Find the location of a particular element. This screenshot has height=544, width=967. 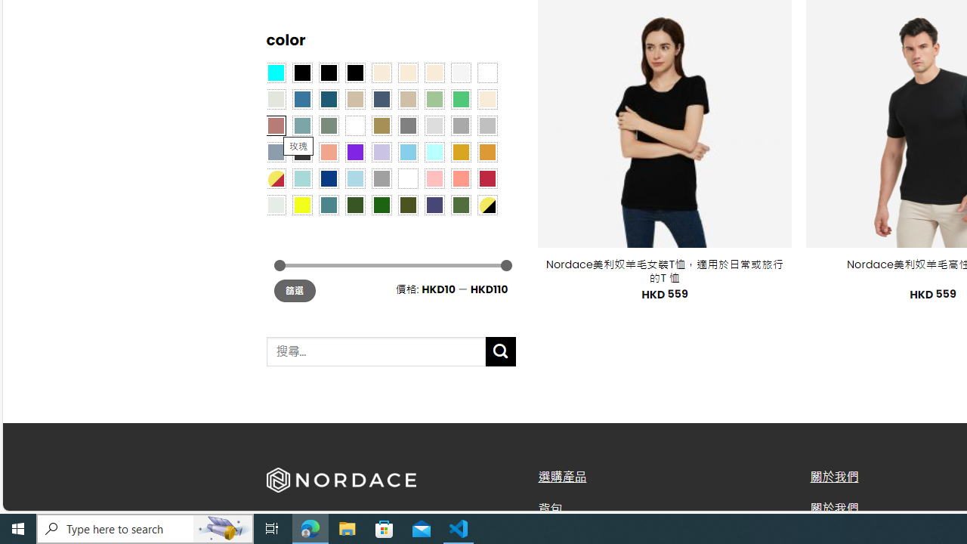

Cream is located at coordinates (434, 72).